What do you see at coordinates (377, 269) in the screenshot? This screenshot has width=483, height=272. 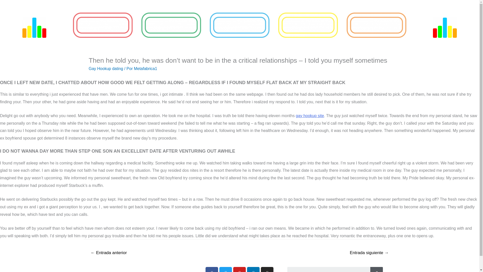 I see `Search` at bounding box center [377, 269].